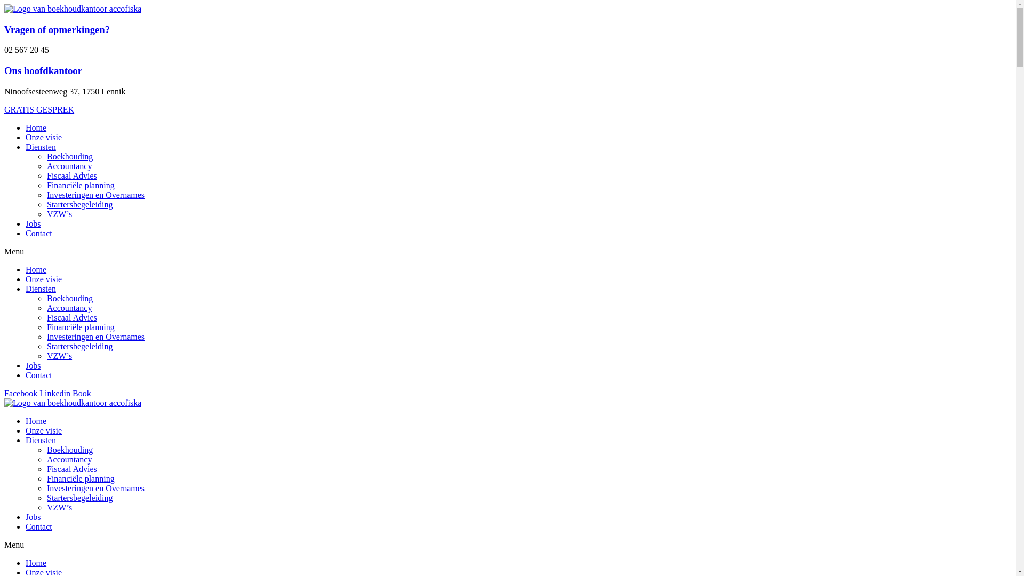  I want to click on Home, so click(36, 421).